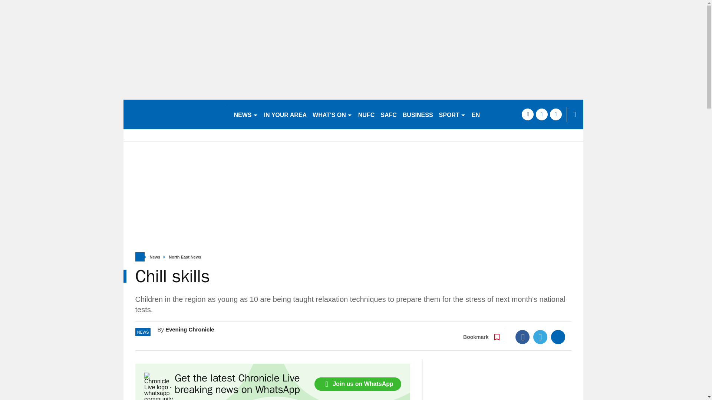 This screenshot has width=712, height=400. I want to click on Twitter, so click(540, 337).